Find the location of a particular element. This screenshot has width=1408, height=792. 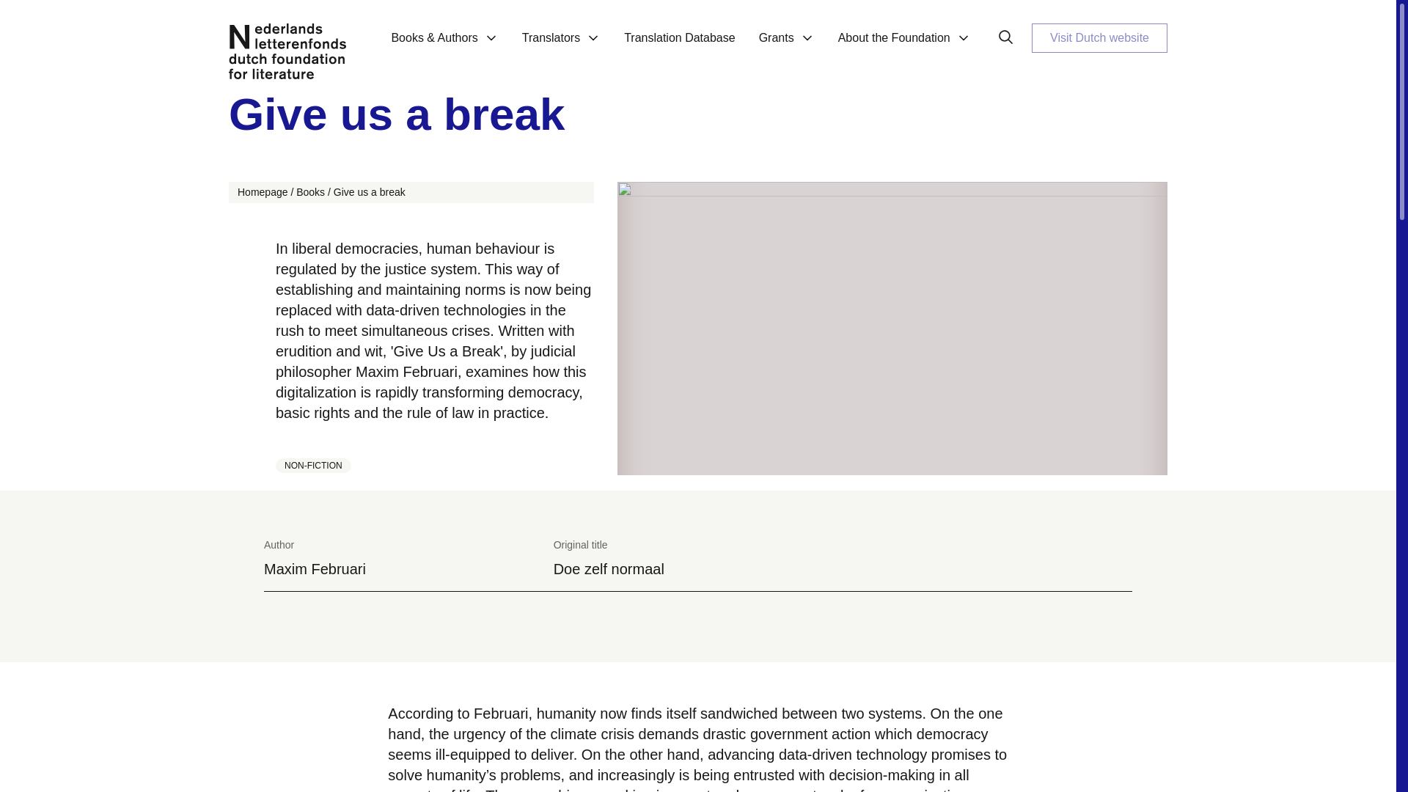

Grants is located at coordinates (787, 46).